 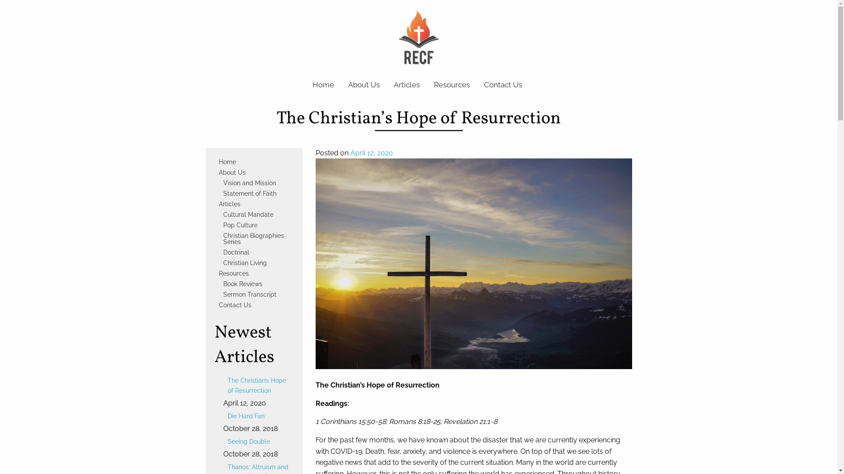 I want to click on Christian Living, so click(x=256, y=263).